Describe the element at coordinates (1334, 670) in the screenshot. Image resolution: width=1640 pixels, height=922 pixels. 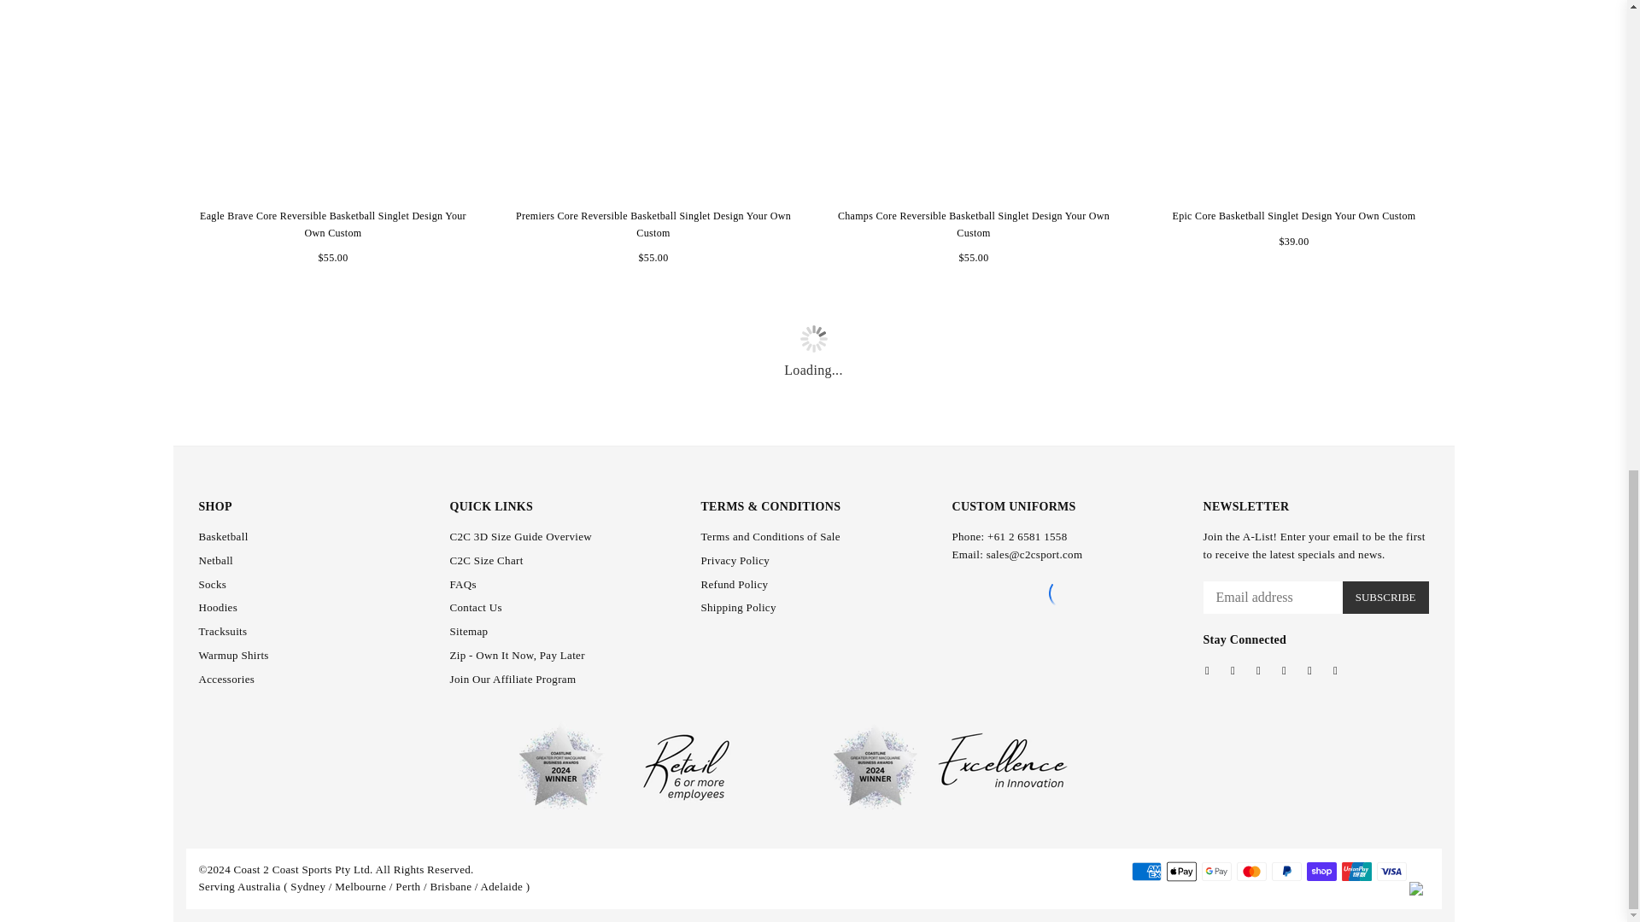
I see `Coast 2 Coast Sports on TikTok` at that location.